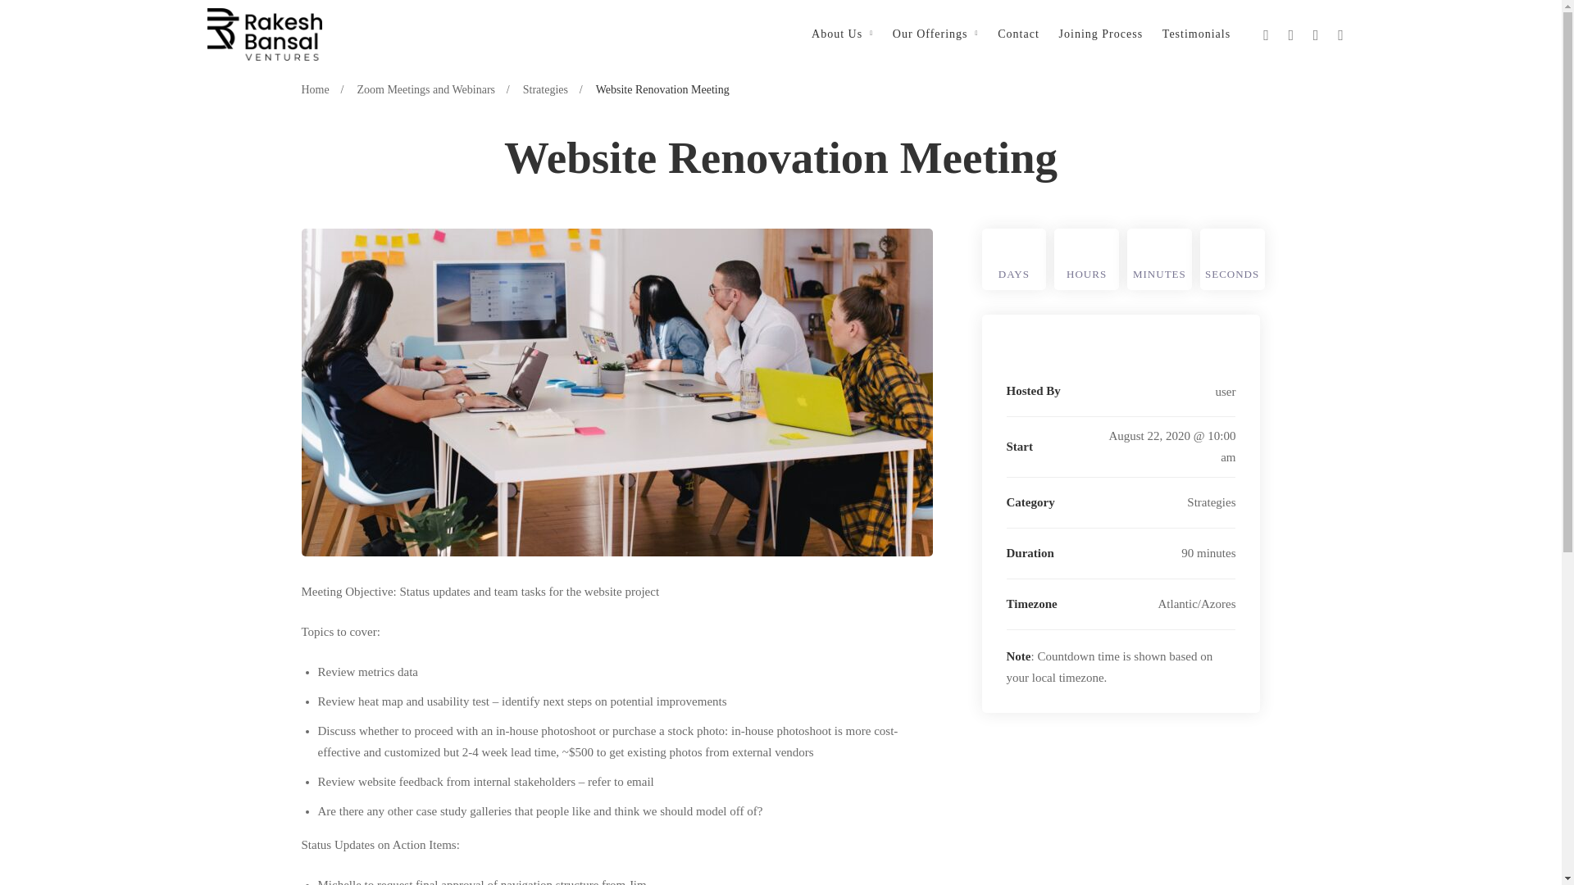 This screenshot has height=885, width=1574. I want to click on Testimonials, so click(1196, 34).